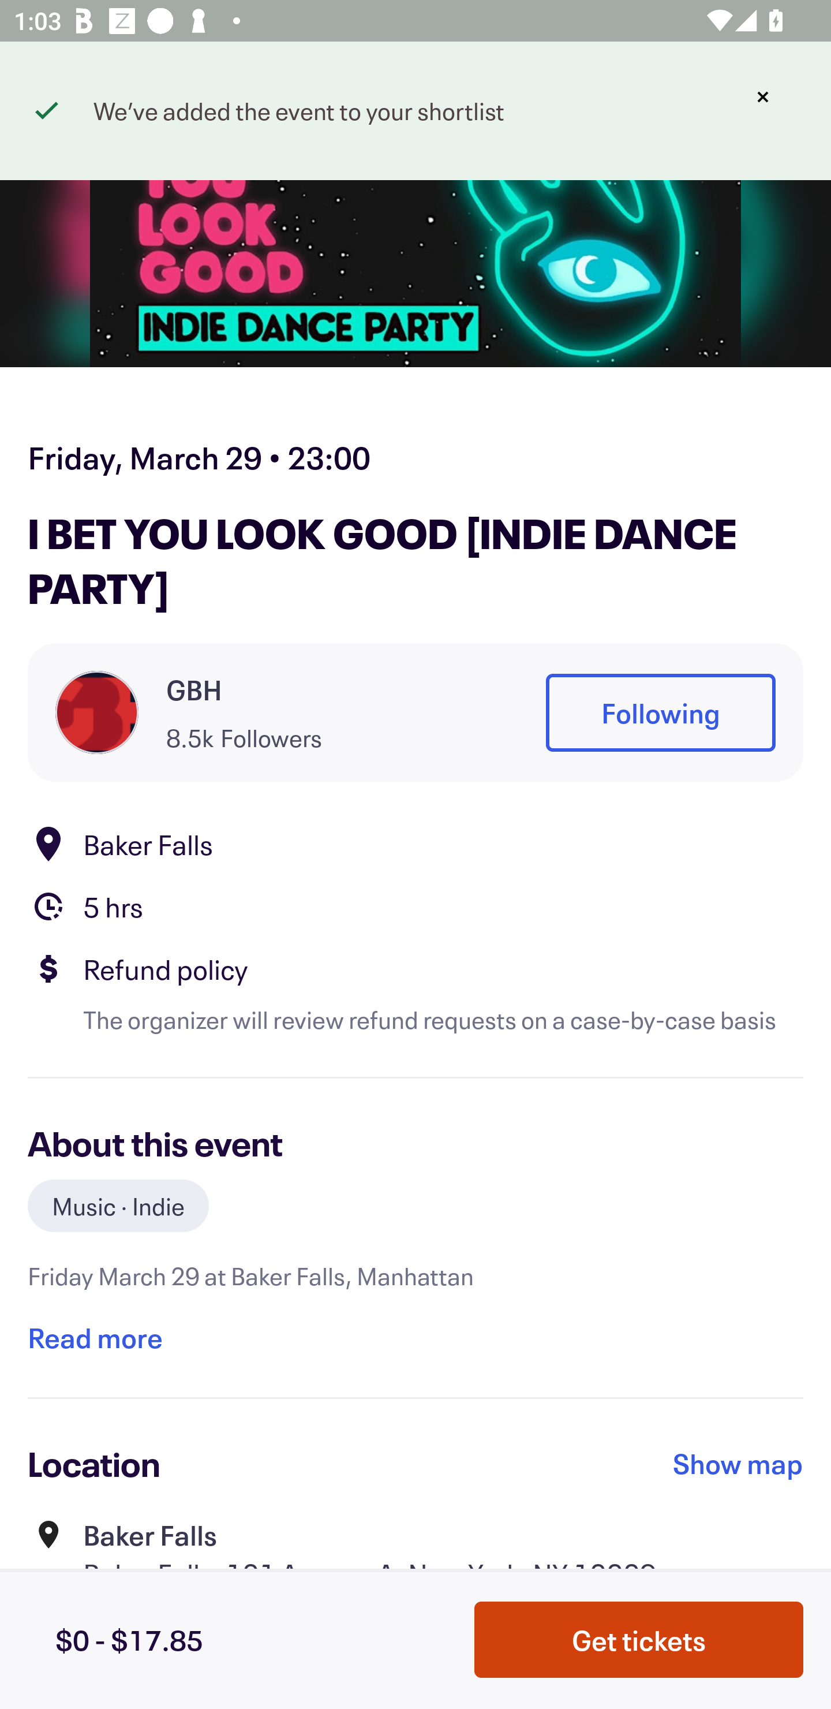 This screenshot has width=831, height=1709. I want to click on Show map, so click(738, 1463).